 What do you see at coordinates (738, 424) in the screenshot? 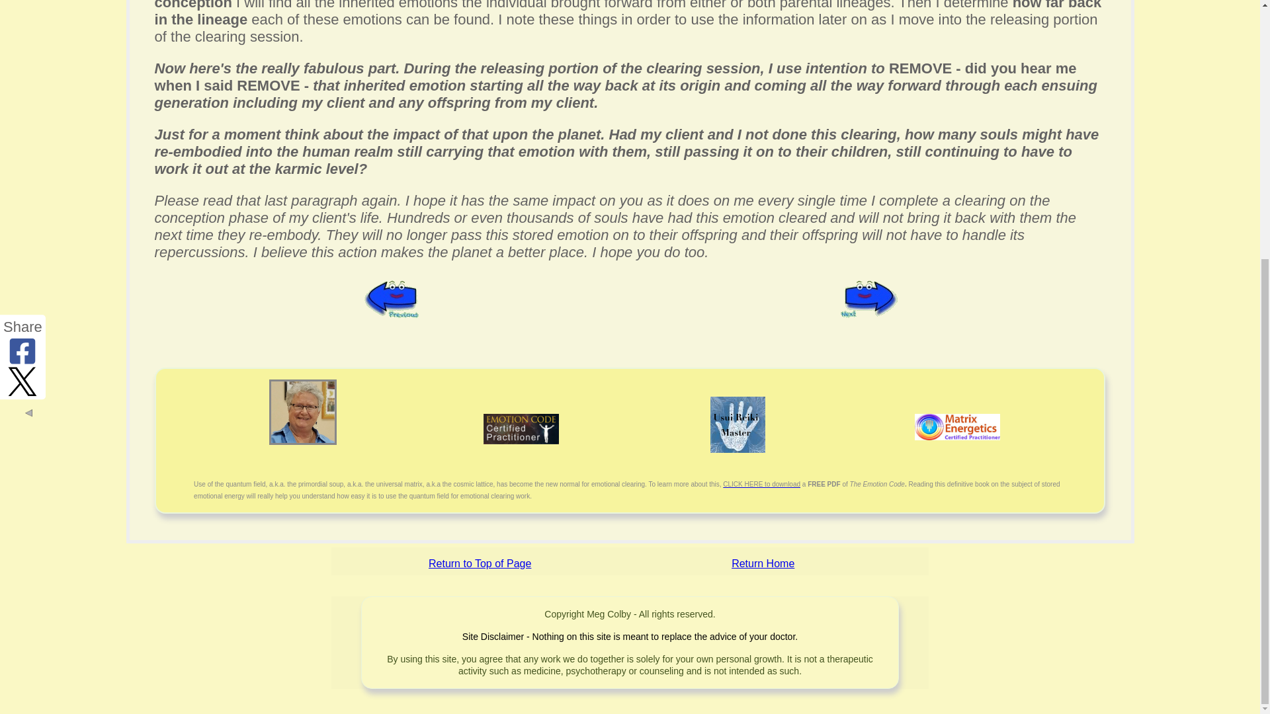
I see `Usui Reiki Master` at bounding box center [738, 424].